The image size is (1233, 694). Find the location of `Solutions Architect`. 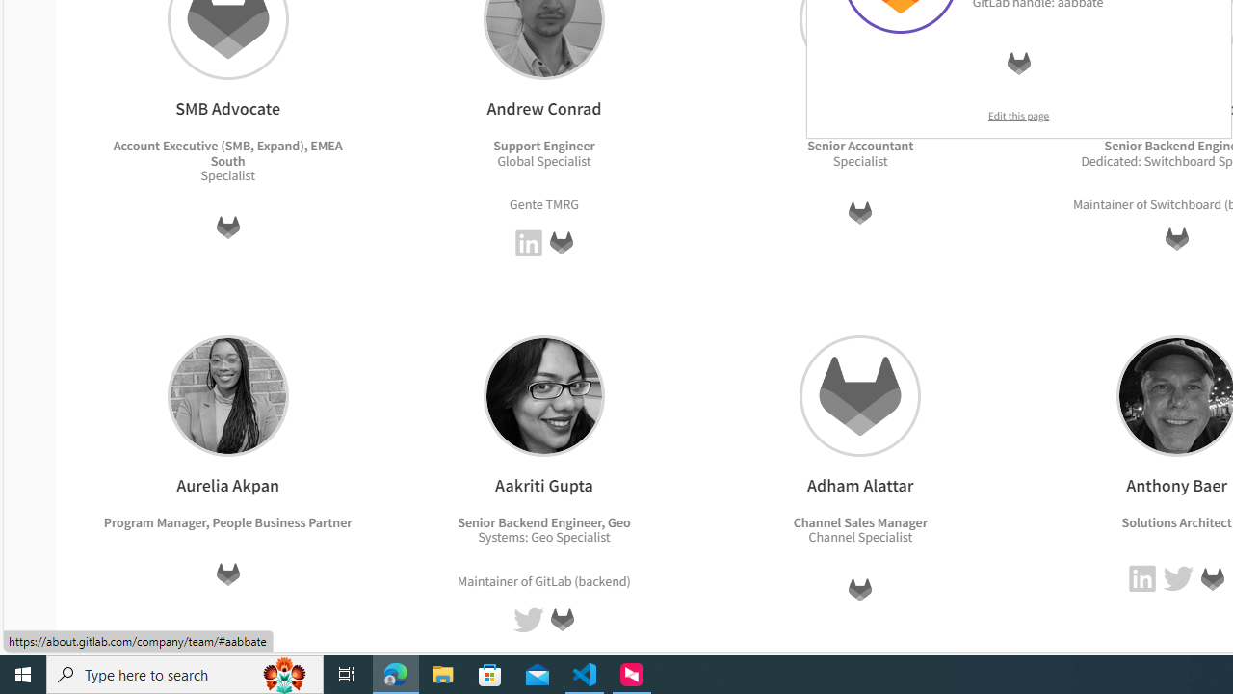

Solutions Architect is located at coordinates (1175, 521).